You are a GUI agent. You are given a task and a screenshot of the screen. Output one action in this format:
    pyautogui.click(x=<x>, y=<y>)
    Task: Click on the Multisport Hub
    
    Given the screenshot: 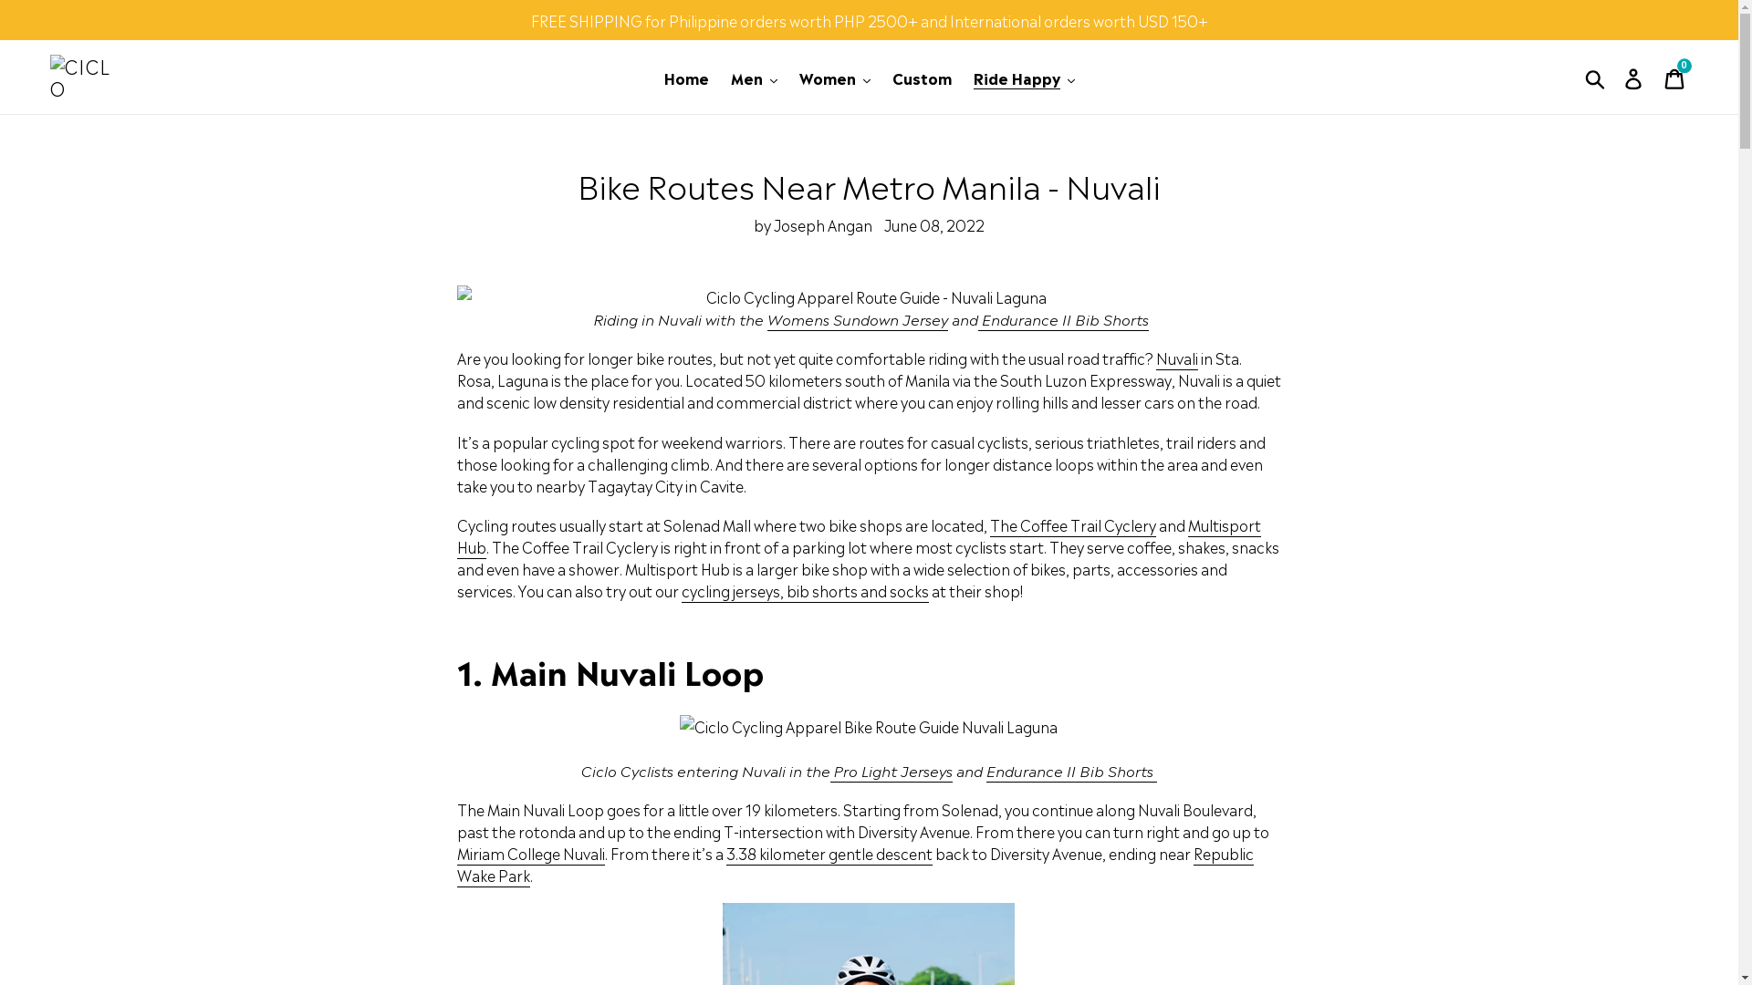 What is the action you would take?
    pyautogui.click(x=860, y=536)
    